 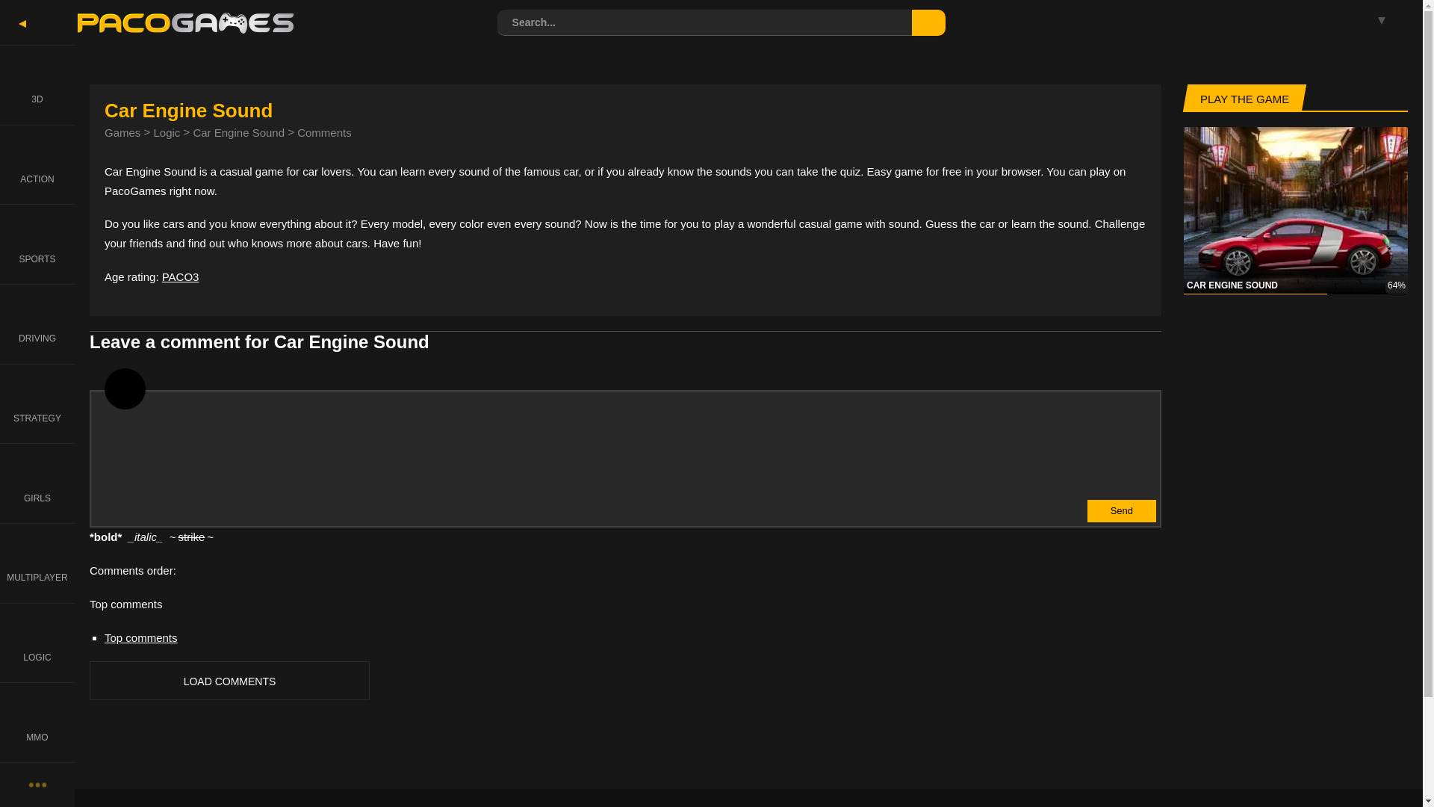 What do you see at coordinates (37, 164) in the screenshot?
I see `Action Games` at bounding box center [37, 164].